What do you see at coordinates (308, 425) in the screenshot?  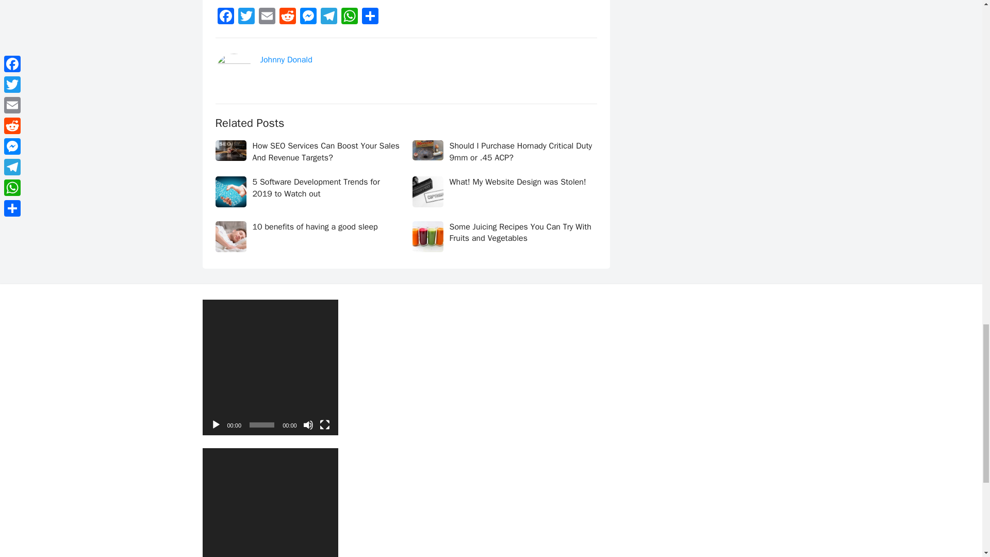 I see `Mute` at bounding box center [308, 425].